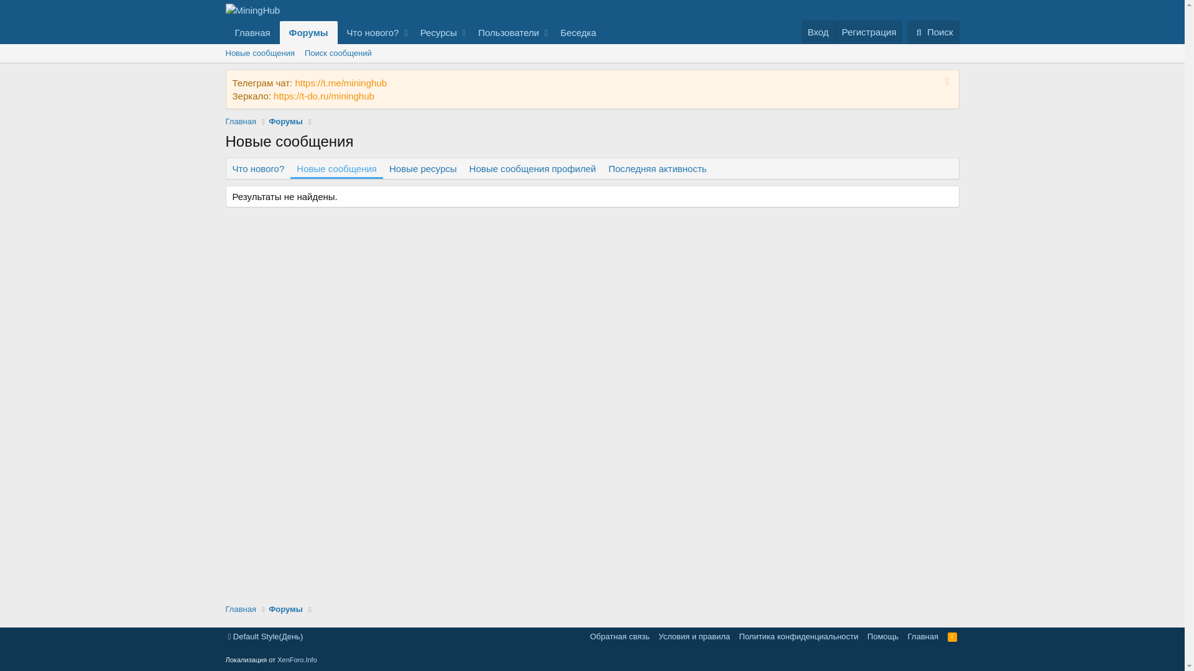 Image resolution: width=1194 pixels, height=671 pixels. What do you see at coordinates (953, 636) in the screenshot?
I see `RSS` at bounding box center [953, 636].